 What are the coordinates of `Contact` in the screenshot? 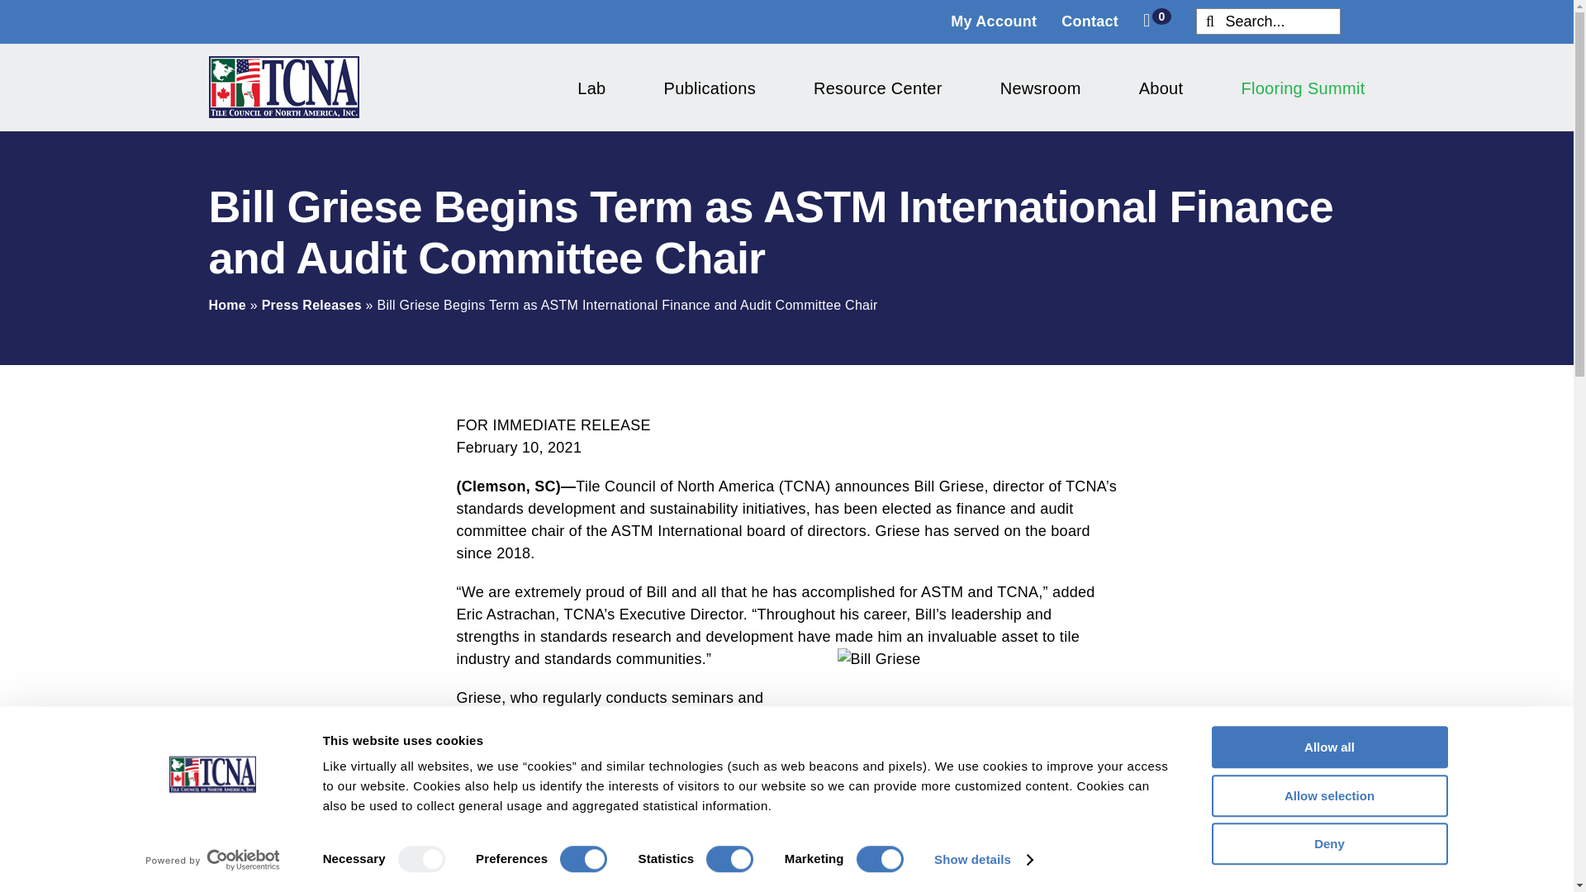 It's located at (1102, 21).